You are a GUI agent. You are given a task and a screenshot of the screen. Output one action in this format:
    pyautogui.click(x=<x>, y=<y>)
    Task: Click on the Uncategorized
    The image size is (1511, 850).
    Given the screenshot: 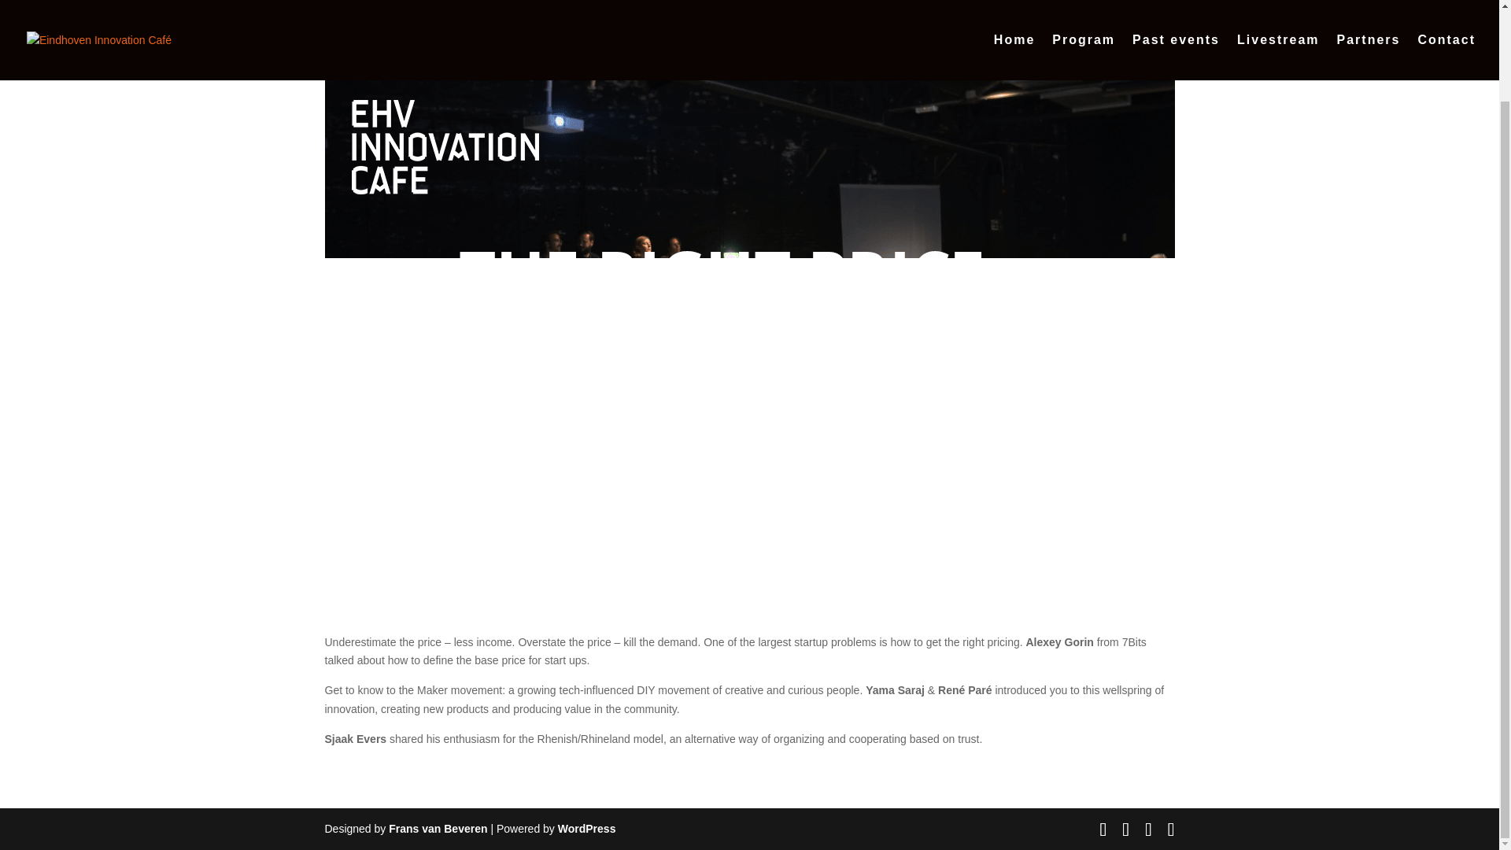 What is the action you would take?
    pyautogui.click(x=493, y=45)
    